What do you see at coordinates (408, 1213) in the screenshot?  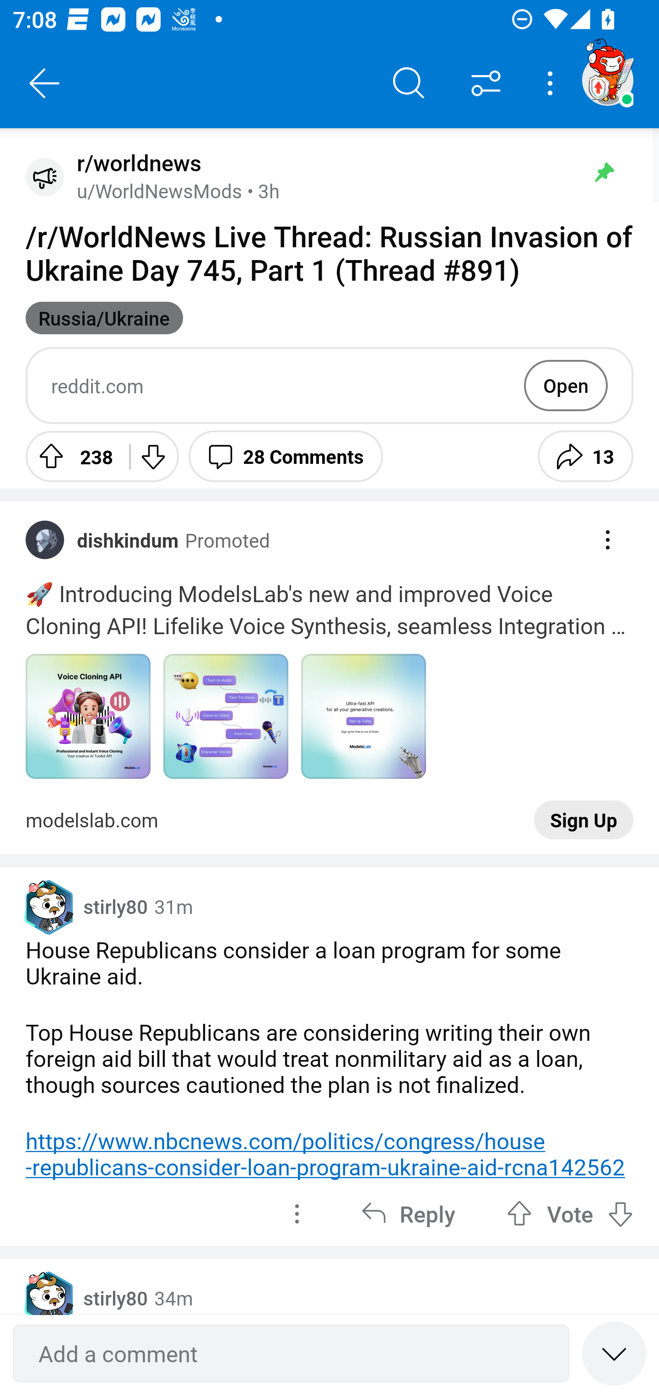 I see `Reply` at bounding box center [408, 1213].